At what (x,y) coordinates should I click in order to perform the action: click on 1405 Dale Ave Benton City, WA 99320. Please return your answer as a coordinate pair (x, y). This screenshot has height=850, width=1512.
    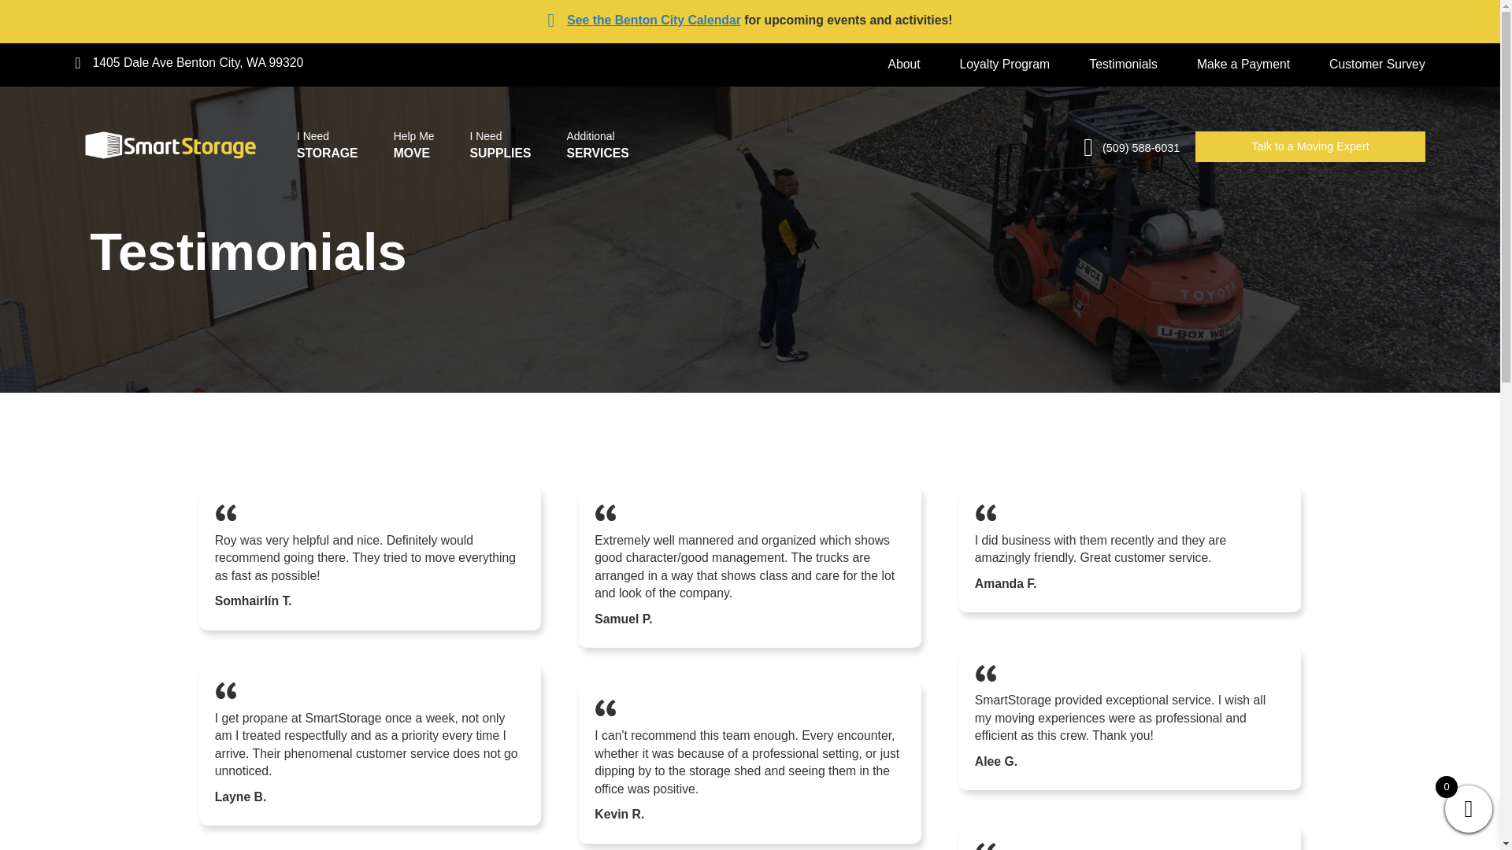
    Looking at the image, I should click on (198, 63).